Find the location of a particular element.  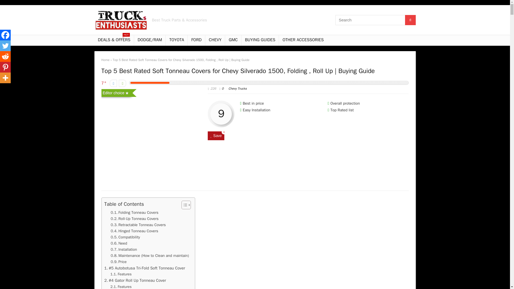

Retractable Tonneau Covers is located at coordinates (138, 225).